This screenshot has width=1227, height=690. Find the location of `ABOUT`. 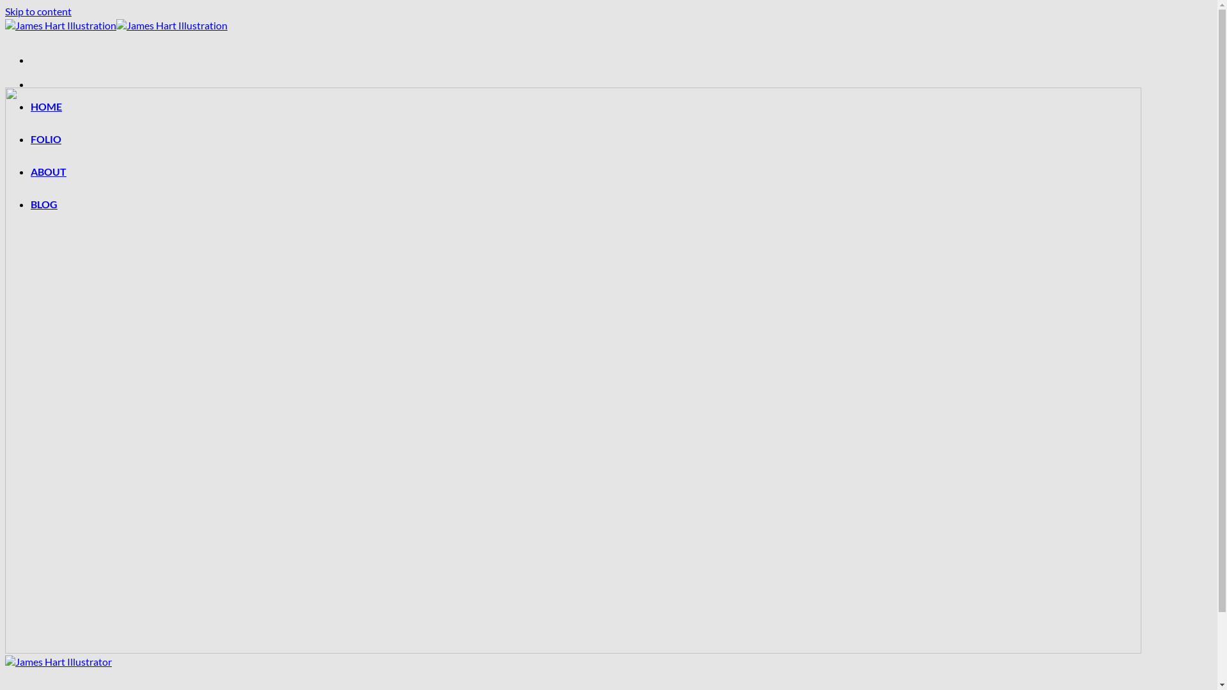

ABOUT is located at coordinates (49, 171).